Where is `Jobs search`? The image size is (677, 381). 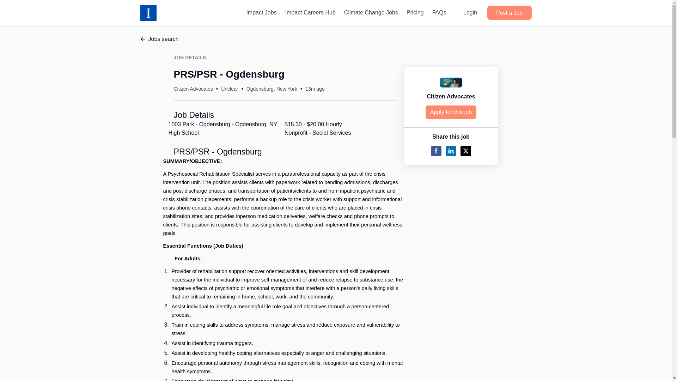 Jobs search is located at coordinates (336, 39).